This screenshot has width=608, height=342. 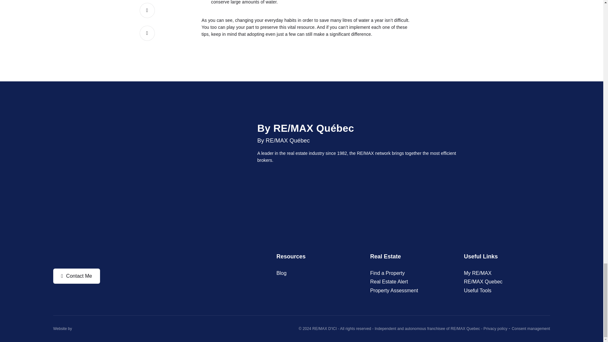 What do you see at coordinates (281, 273) in the screenshot?
I see `Blog` at bounding box center [281, 273].